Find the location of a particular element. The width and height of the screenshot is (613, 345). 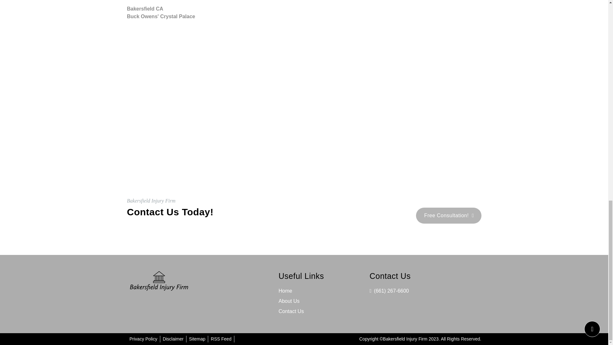

Sitemap is located at coordinates (197, 339).